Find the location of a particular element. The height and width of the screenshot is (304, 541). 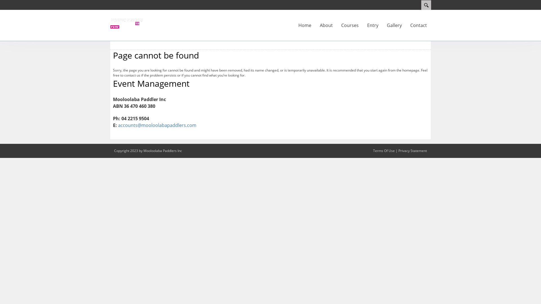

Privacy Statement is located at coordinates (413, 151).